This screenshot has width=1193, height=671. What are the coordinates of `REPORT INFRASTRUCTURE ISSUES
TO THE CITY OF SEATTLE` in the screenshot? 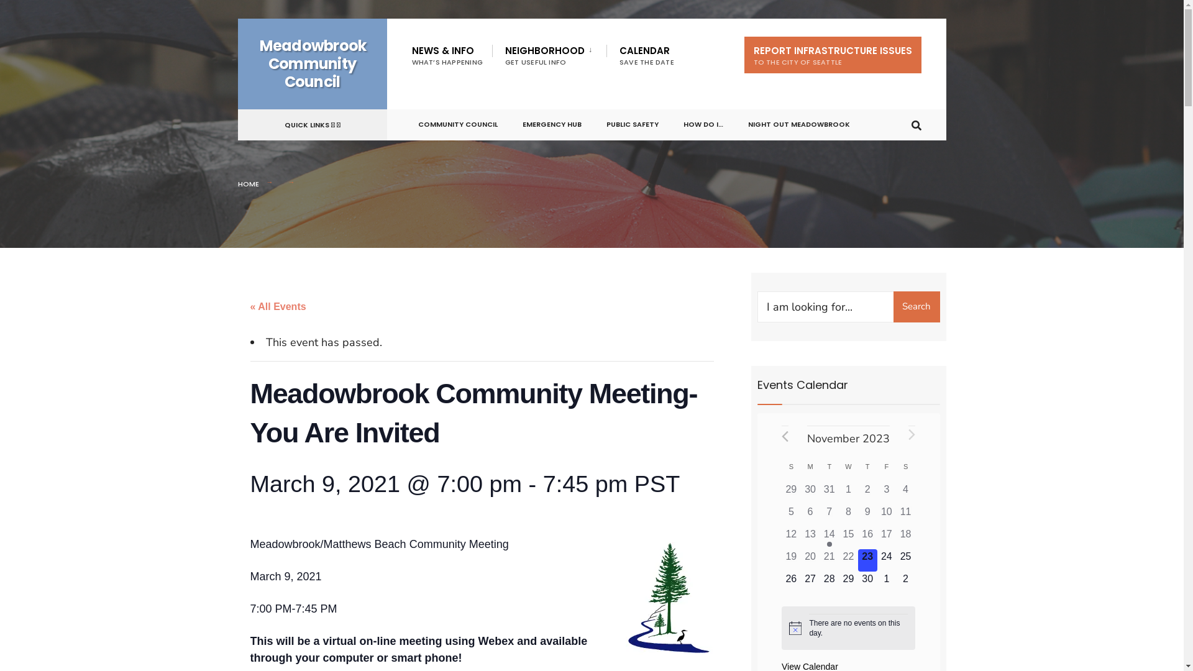 It's located at (833, 55).